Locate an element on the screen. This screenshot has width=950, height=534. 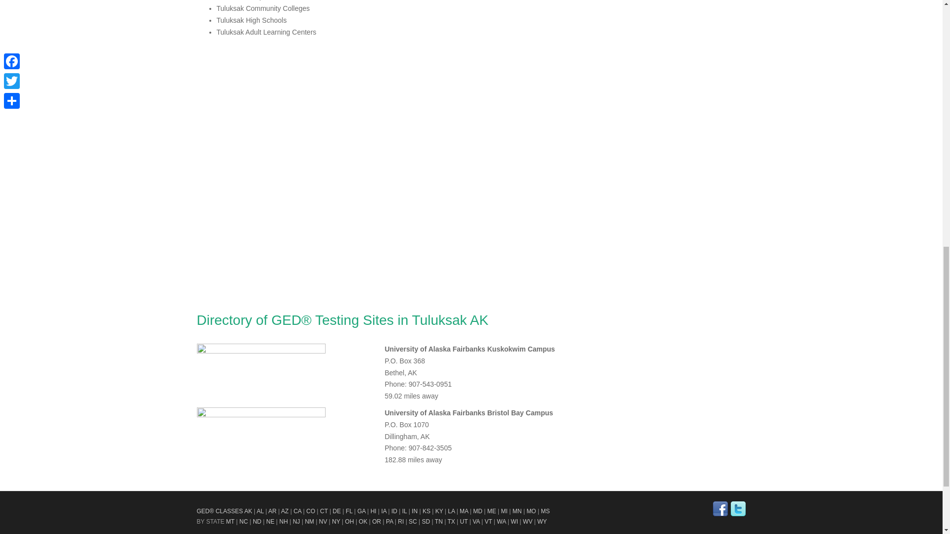
CA is located at coordinates (297, 511).